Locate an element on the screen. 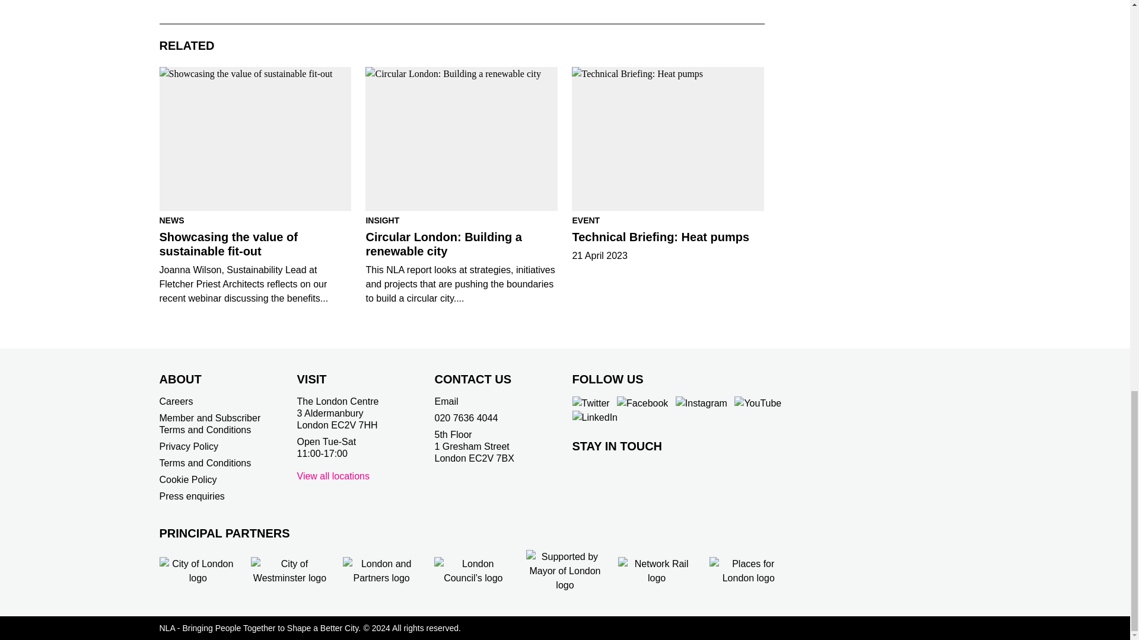  Technical Briefing: Heat pumps is located at coordinates (668, 139).